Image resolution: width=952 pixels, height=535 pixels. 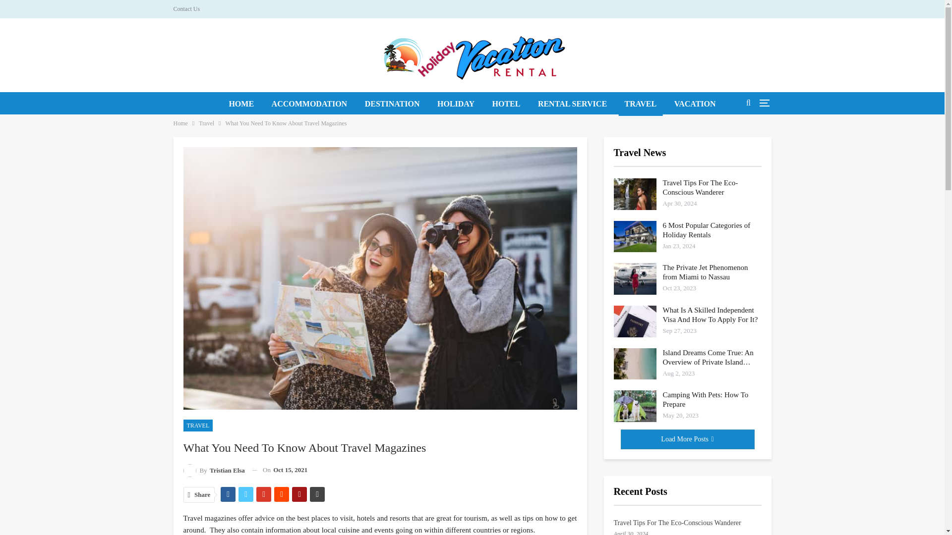 What do you see at coordinates (180, 123) in the screenshot?
I see `Home` at bounding box center [180, 123].